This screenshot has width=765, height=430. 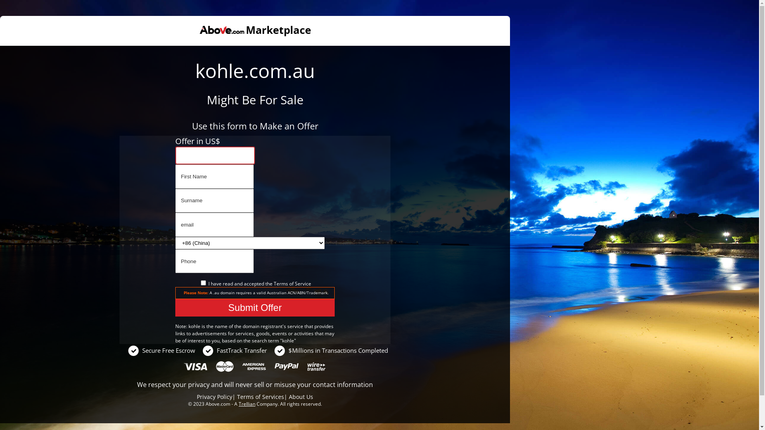 I want to click on Terms of Services, so click(x=261, y=397).